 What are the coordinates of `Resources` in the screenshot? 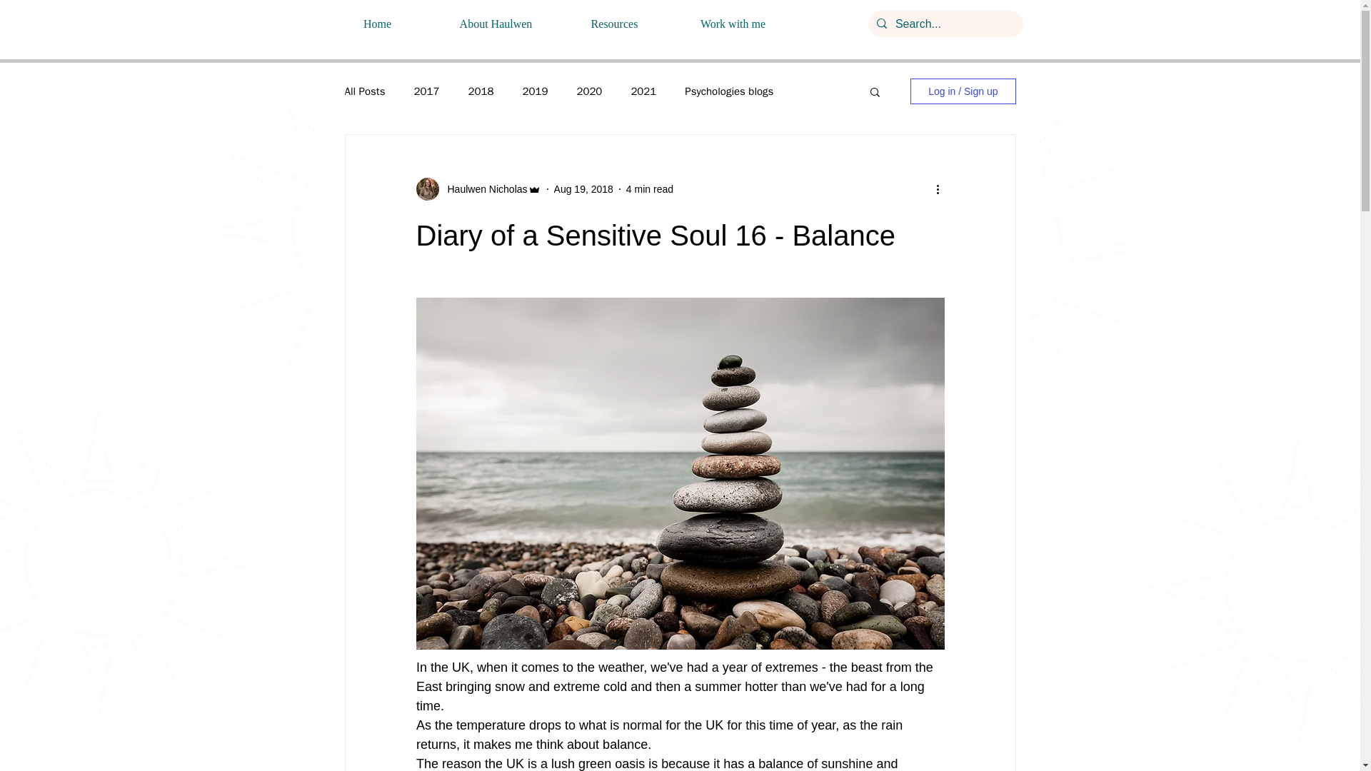 It's located at (614, 24).